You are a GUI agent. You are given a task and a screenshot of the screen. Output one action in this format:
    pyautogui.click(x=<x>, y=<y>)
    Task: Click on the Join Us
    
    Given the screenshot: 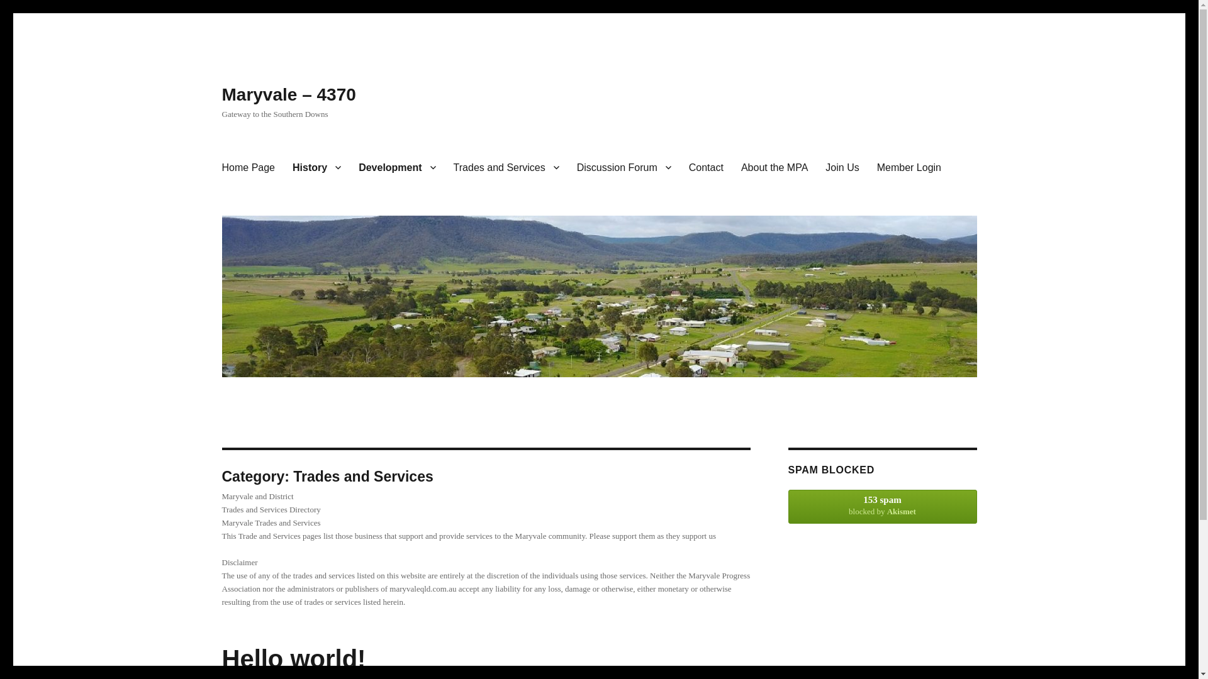 What is the action you would take?
    pyautogui.click(x=842, y=167)
    